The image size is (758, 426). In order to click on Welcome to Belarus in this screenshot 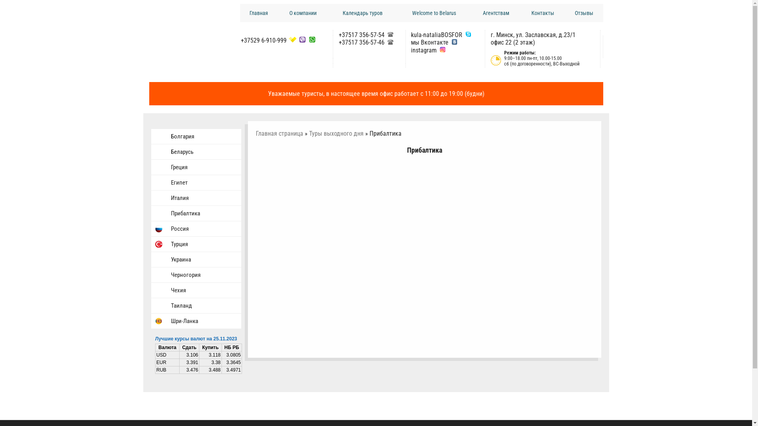, I will do `click(434, 13)`.